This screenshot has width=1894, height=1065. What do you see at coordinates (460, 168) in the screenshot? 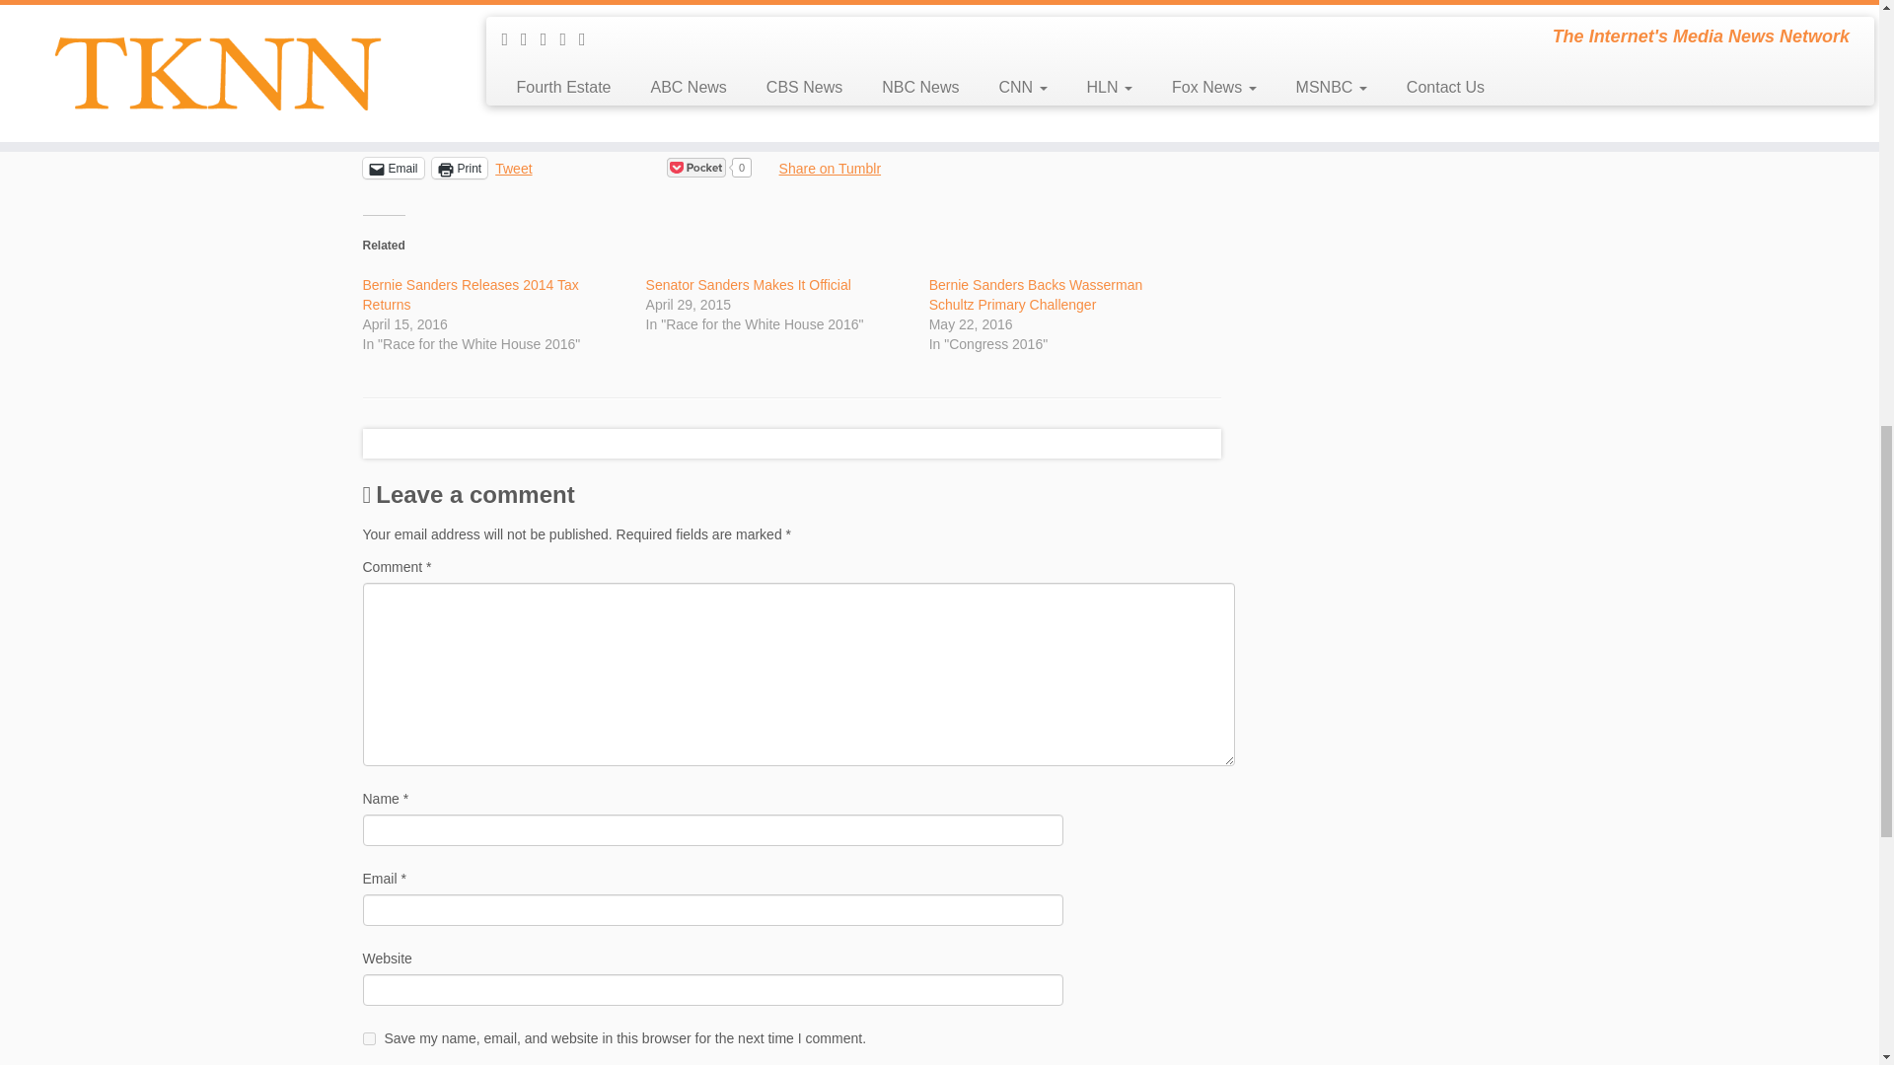
I see `Click to print` at bounding box center [460, 168].